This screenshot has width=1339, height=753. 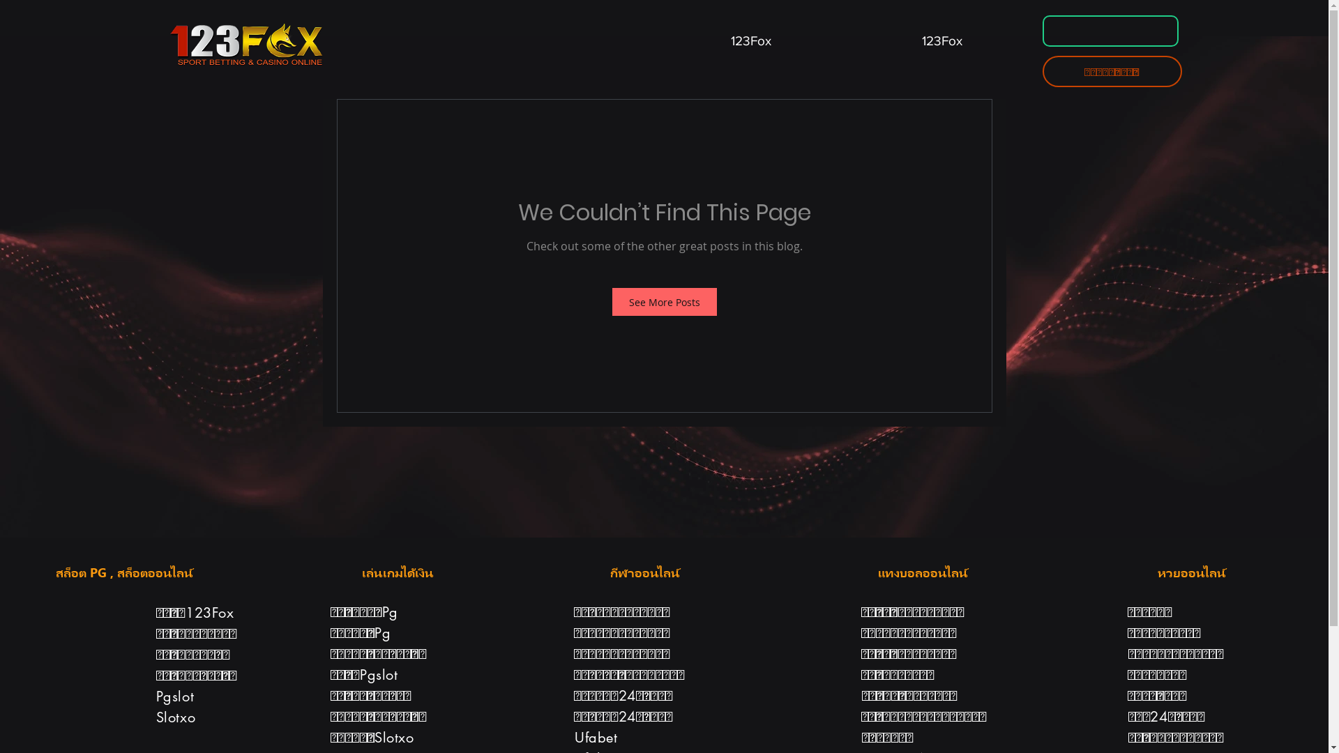 What do you see at coordinates (176, 717) in the screenshot?
I see `Slotxo` at bounding box center [176, 717].